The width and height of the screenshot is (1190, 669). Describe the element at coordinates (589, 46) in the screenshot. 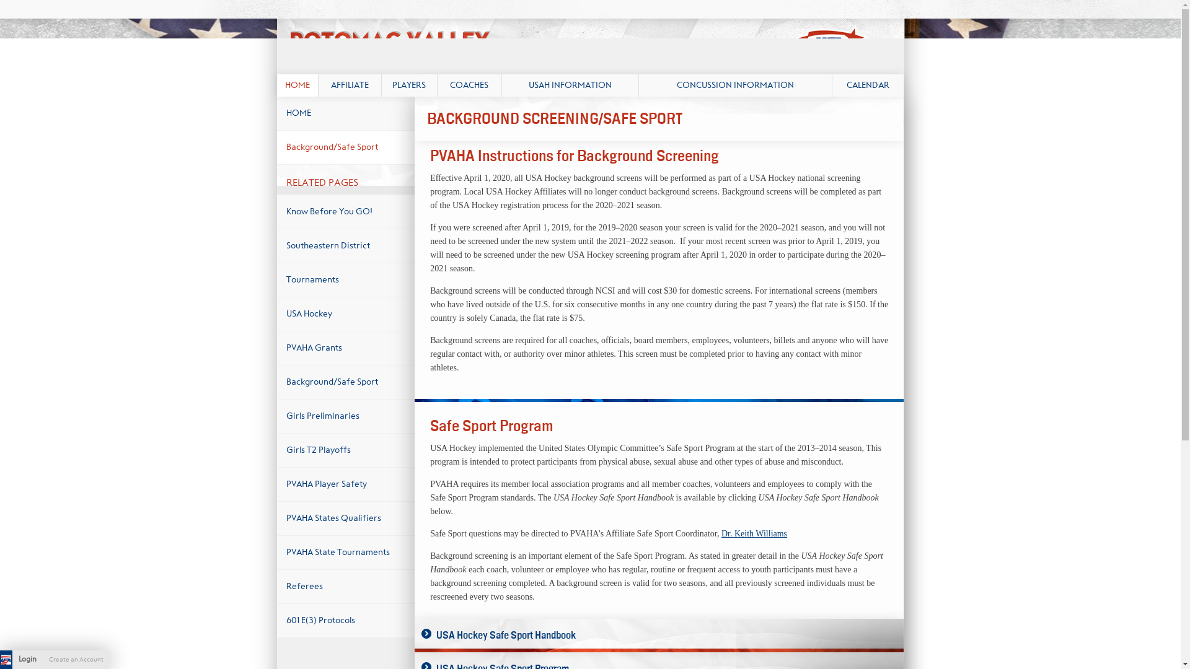

I see `Potomac Valley Amateur Hockey Association` at that location.